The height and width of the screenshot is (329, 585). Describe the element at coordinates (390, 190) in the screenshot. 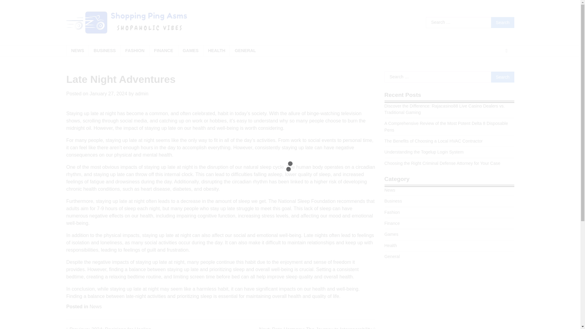

I see `News` at that location.